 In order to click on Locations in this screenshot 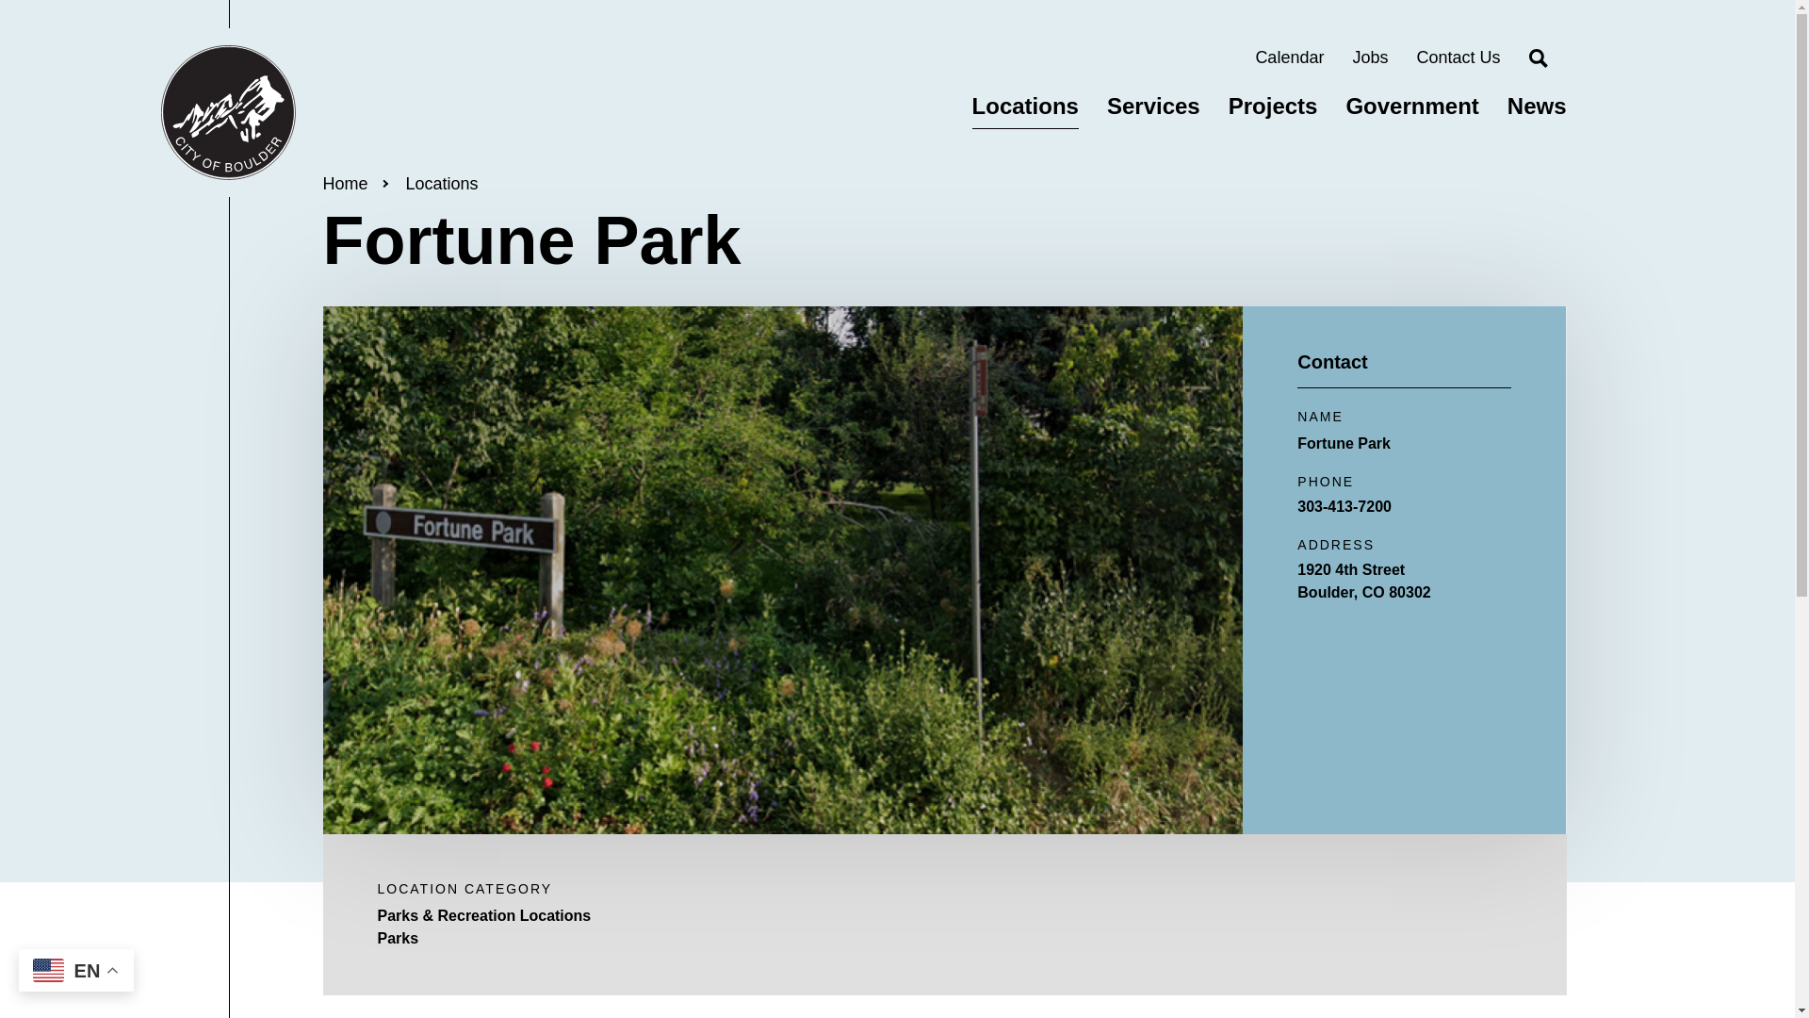, I will do `click(1411, 106)`.